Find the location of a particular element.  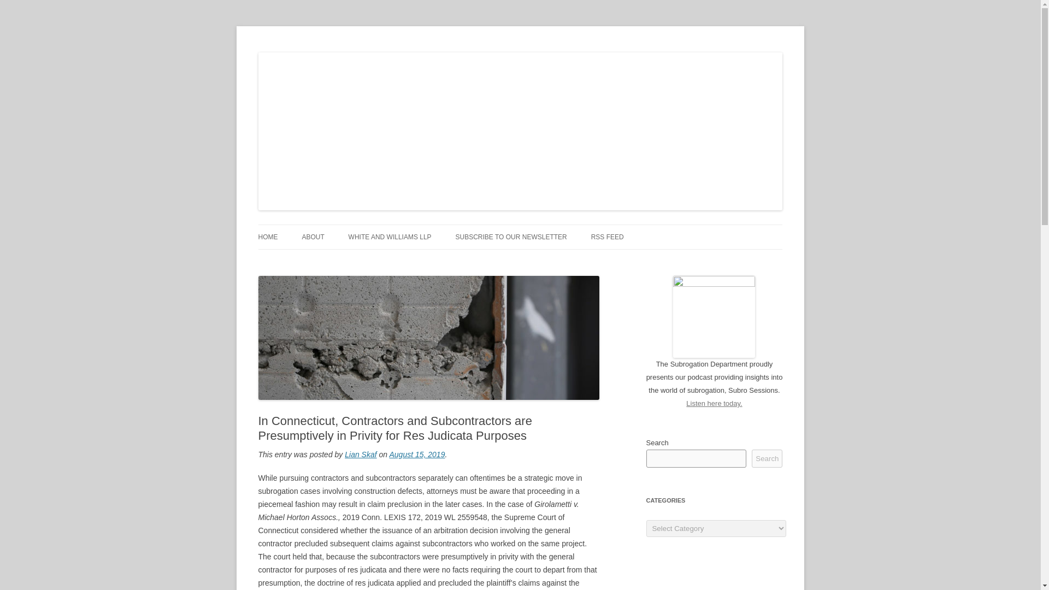

View all posts by Lian Skaf is located at coordinates (361, 455).